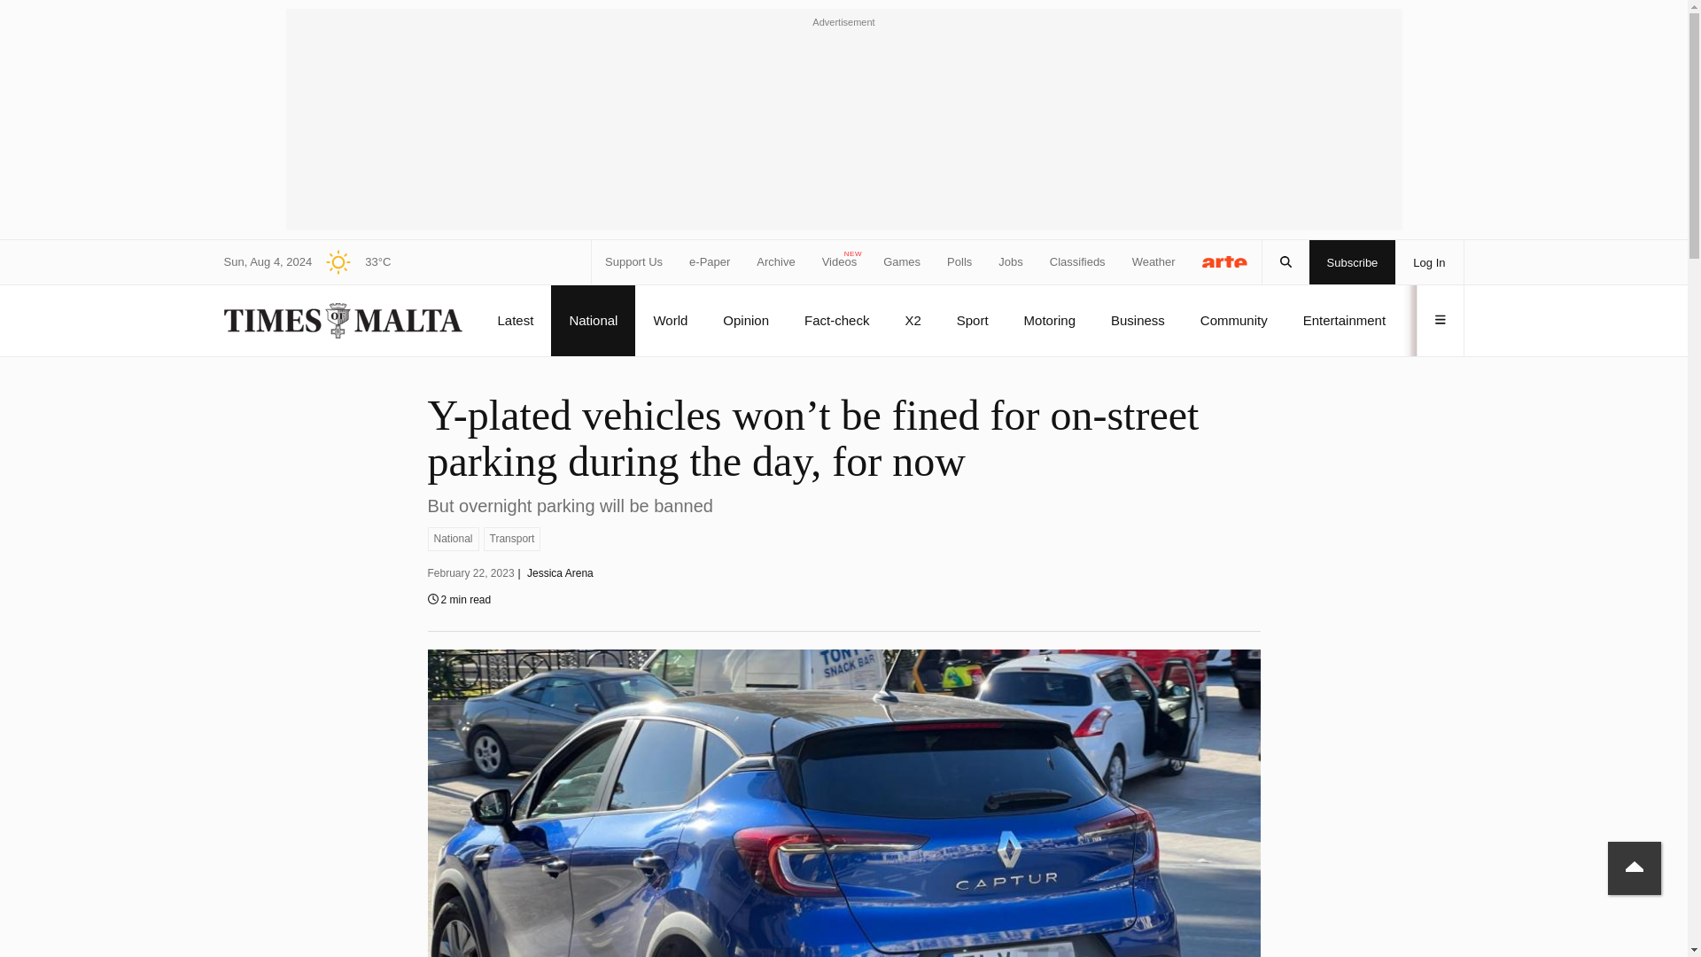  Describe the element at coordinates (1153, 262) in the screenshot. I see `Weather` at that location.